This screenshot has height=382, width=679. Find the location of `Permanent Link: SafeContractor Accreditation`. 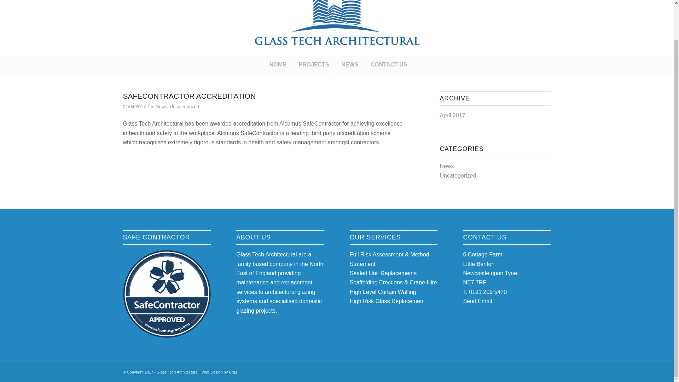

Permanent Link: SafeContractor Accreditation is located at coordinates (189, 96).